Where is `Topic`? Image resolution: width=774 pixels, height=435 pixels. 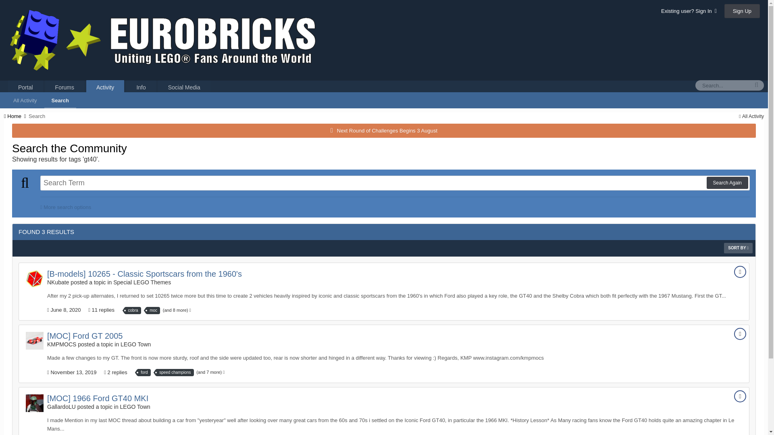
Topic is located at coordinates (740, 333).